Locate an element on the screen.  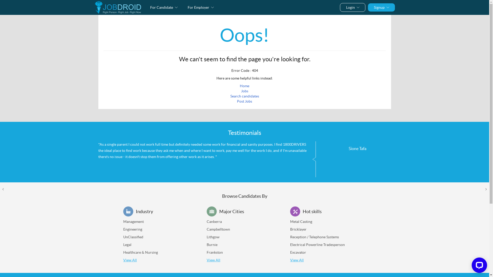
Search candidates is located at coordinates (244, 96).